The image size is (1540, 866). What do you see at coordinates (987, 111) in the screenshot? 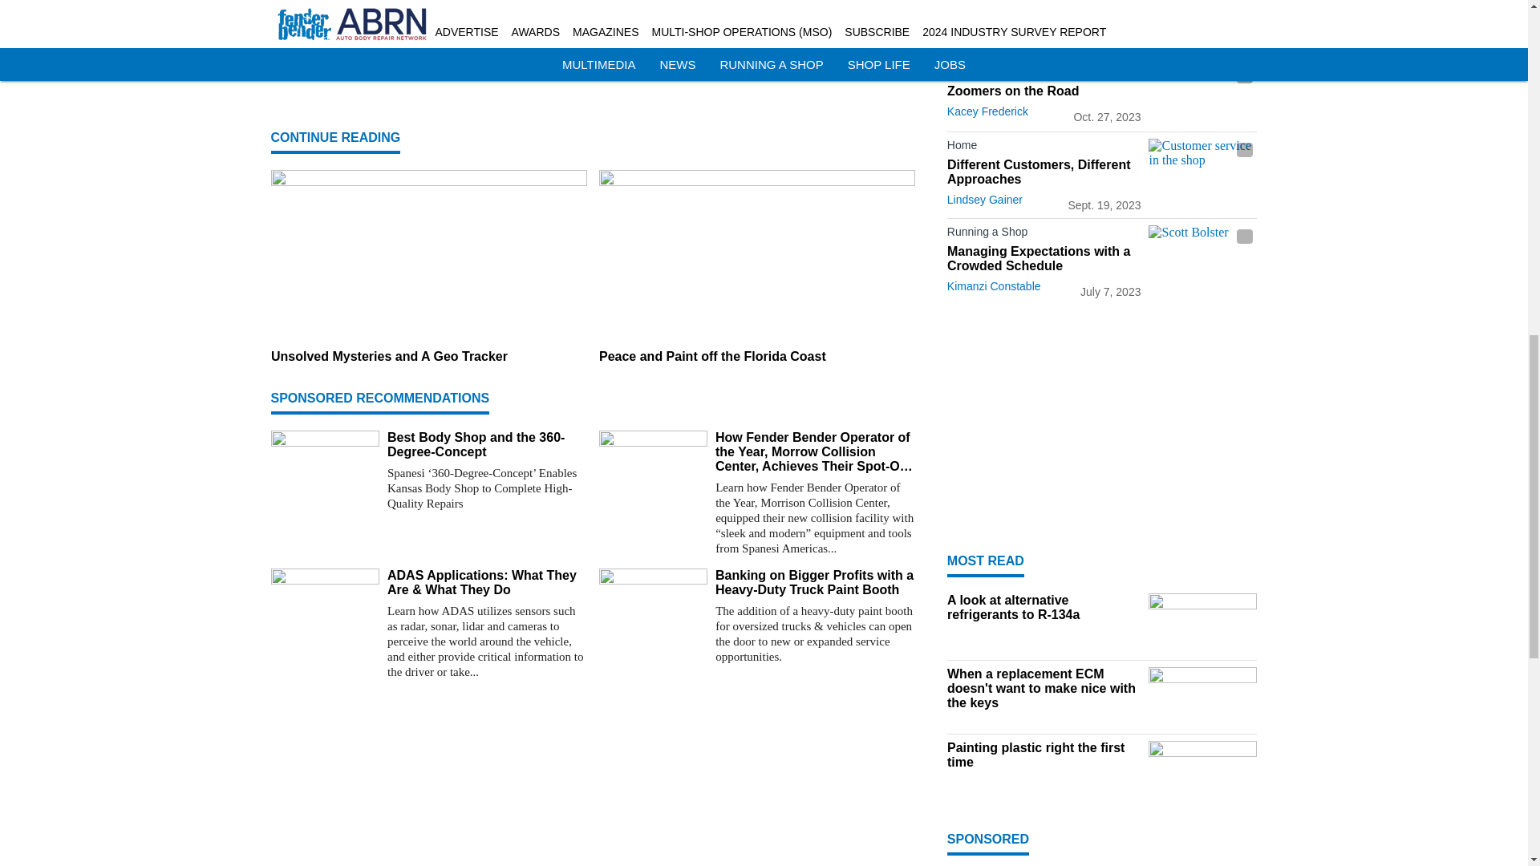
I see `Kacey Frederick` at bounding box center [987, 111].